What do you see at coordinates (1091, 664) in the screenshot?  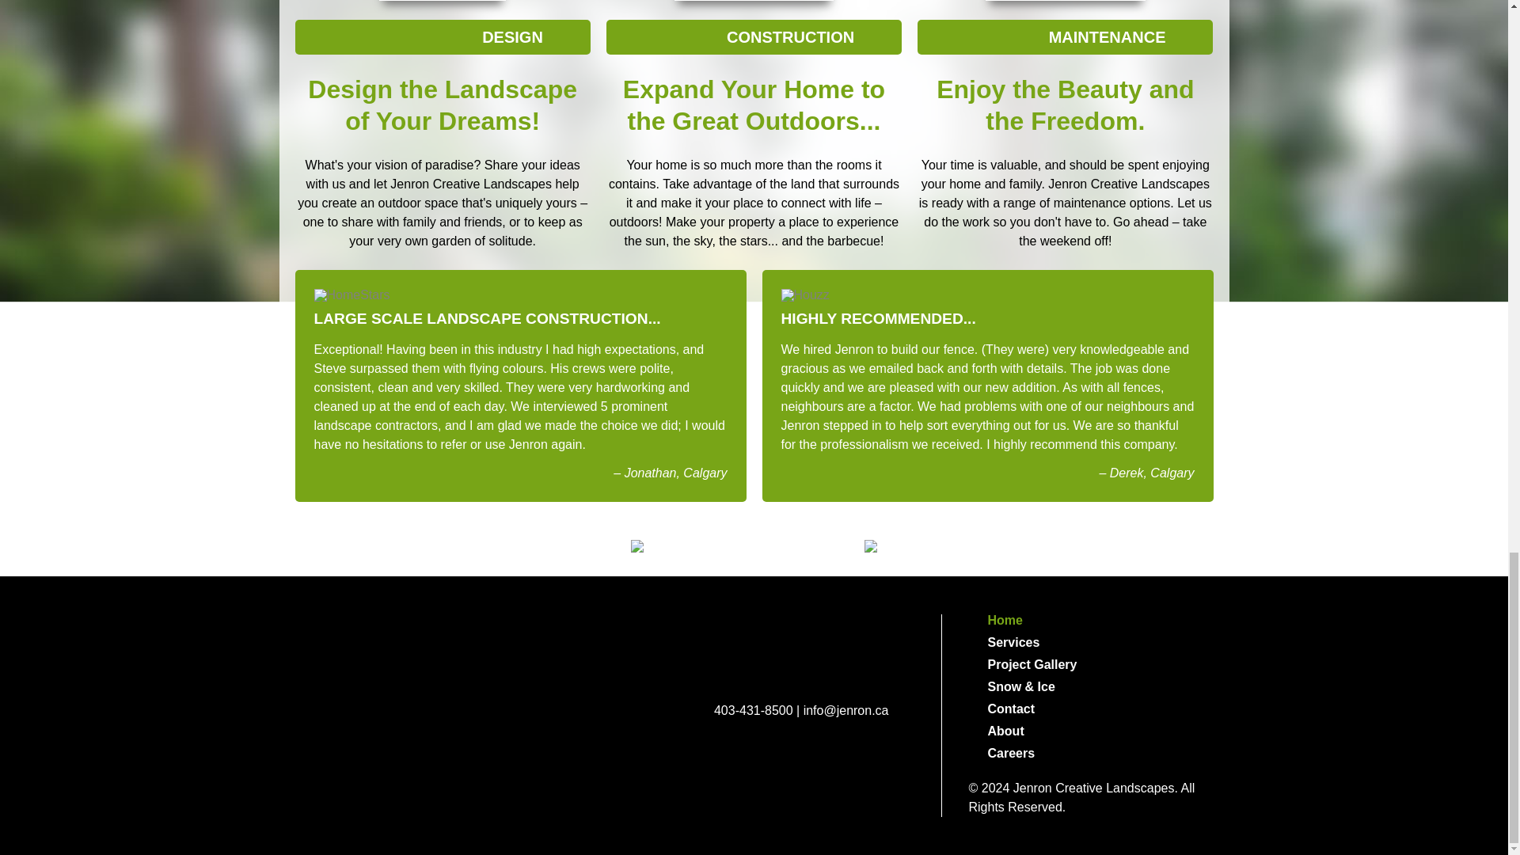 I see `Project Gallery` at bounding box center [1091, 664].